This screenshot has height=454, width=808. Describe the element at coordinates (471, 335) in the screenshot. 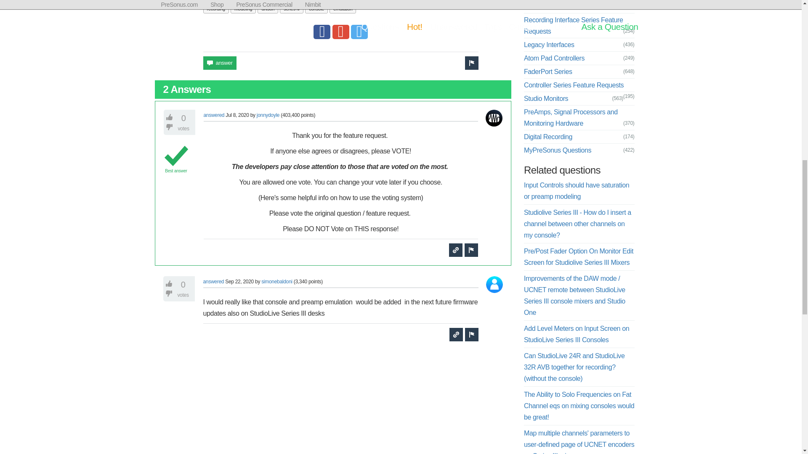

I see `flag` at that location.